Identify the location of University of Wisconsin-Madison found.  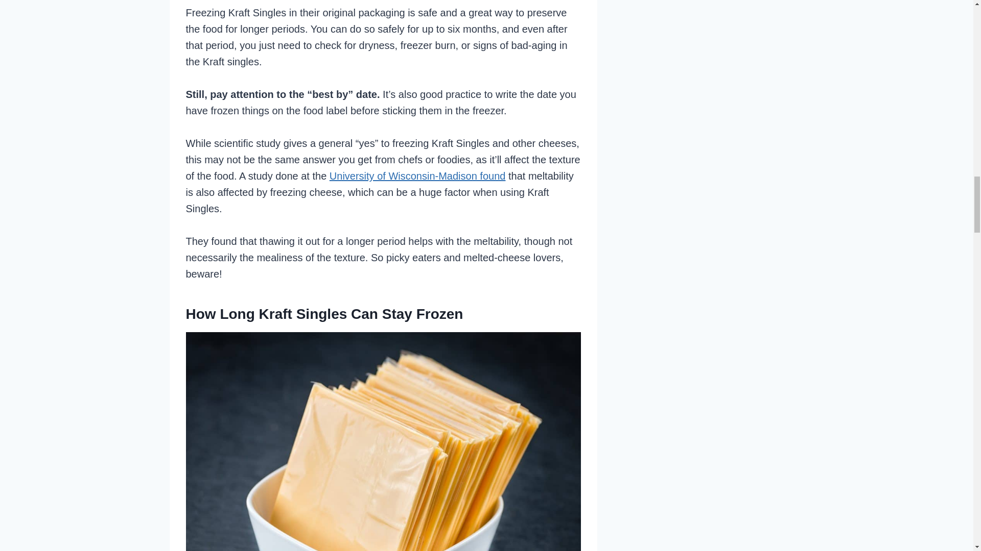
(418, 176).